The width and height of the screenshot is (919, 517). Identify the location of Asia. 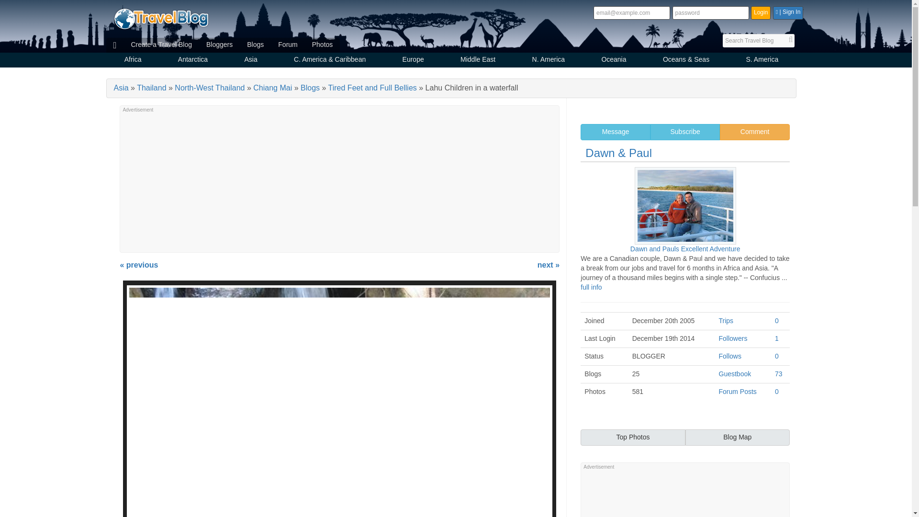
(251, 60).